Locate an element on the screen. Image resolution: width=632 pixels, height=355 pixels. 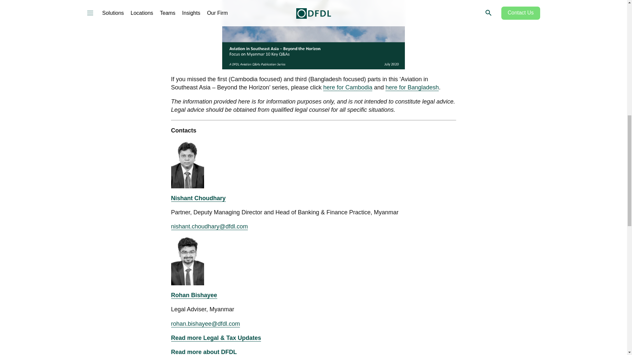
Nishant Choudhary is located at coordinates (198, 198).